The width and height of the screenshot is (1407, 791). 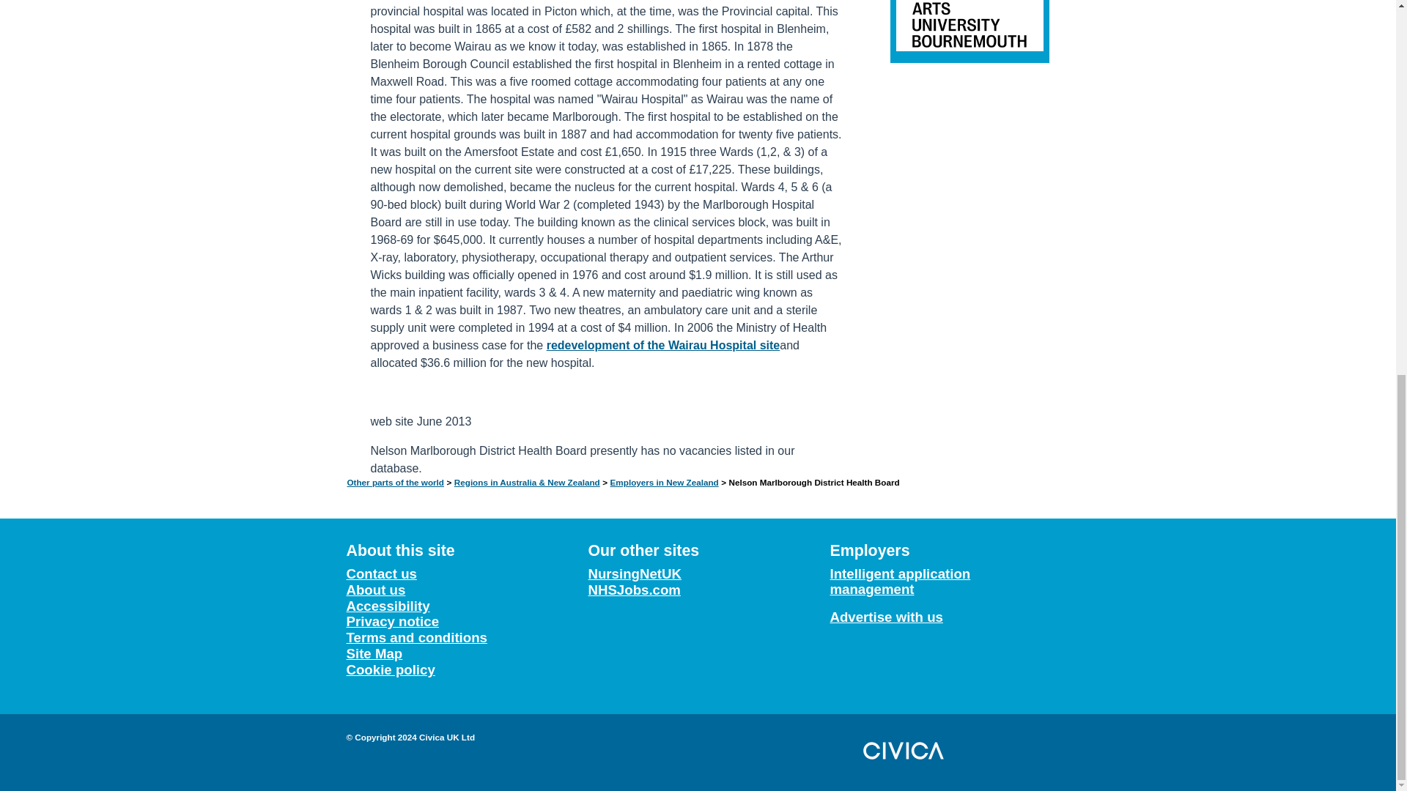 I want to click on Advertise your vacancies on HealthJobsUK, so click(x=886, y=617).